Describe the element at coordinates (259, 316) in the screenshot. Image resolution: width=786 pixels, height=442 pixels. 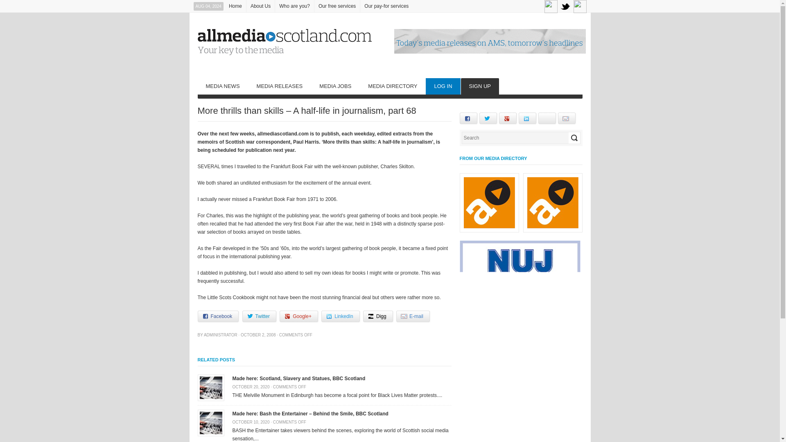
I see `Share this article on Twitter` at that location.